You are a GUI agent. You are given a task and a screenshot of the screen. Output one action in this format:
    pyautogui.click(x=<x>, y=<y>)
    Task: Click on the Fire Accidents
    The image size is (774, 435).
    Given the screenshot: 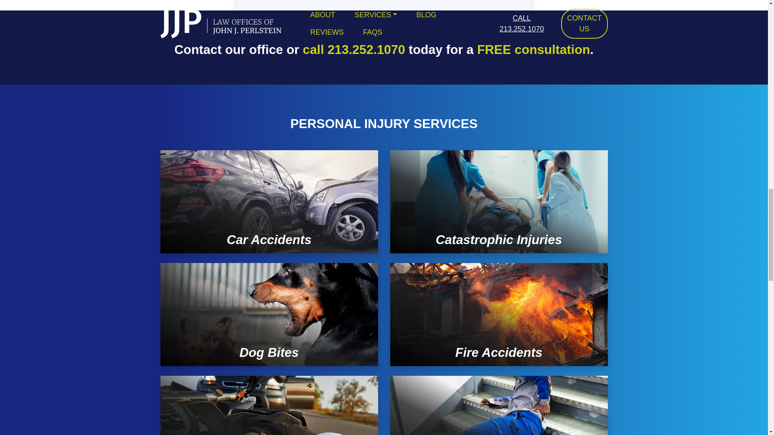 What is the action you would take?
    pyautogui.click(x=499, y=315)
    